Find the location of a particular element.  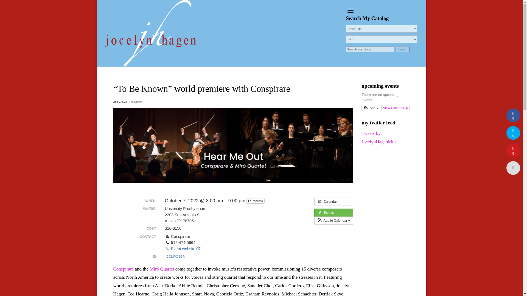

Conspirare is located at coordinates (124, 269).